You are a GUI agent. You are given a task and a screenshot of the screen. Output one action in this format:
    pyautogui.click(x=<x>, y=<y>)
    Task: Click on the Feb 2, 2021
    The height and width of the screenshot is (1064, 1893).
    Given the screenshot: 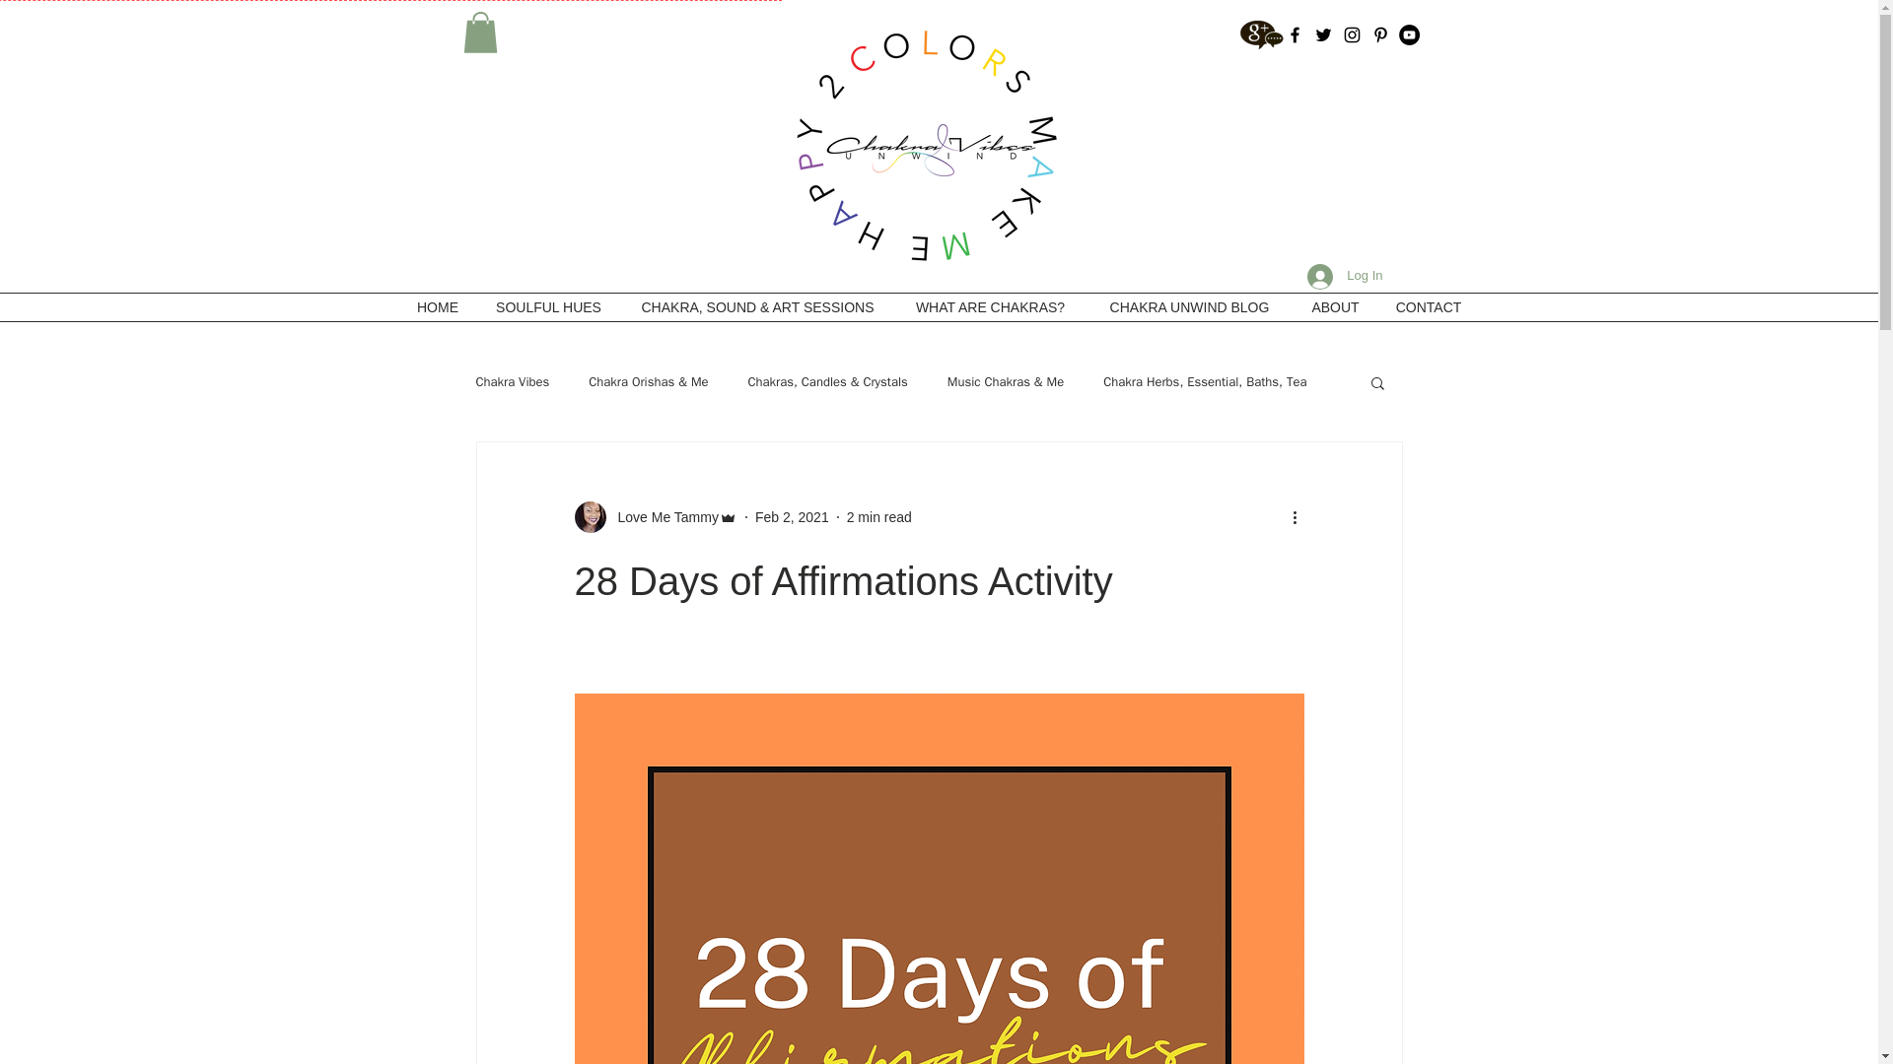 What is the action you would take?
    pyautogui.click(x=792, y=516)
    